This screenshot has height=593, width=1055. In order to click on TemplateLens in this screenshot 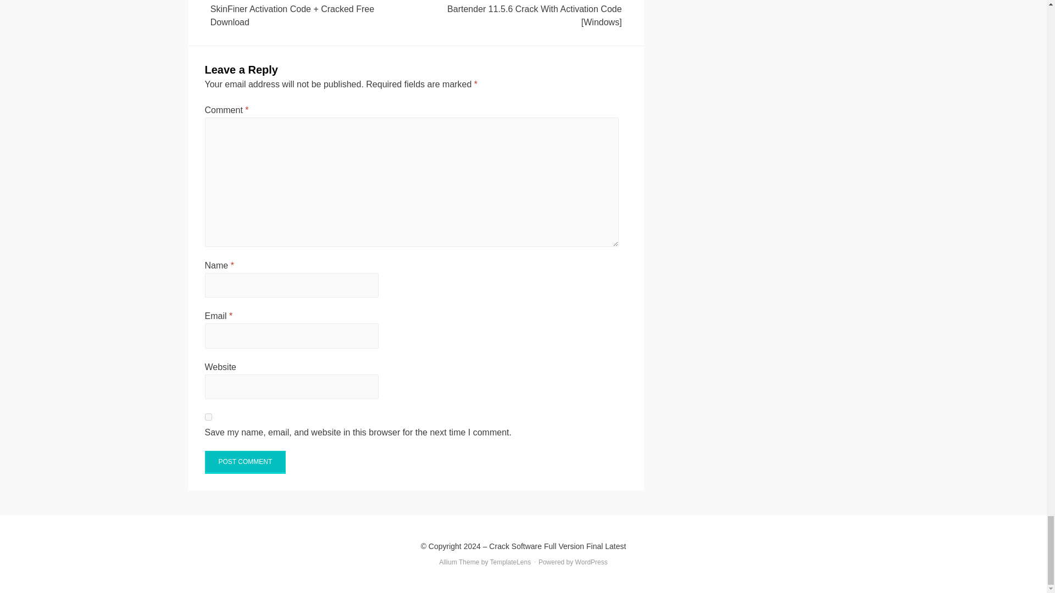, I will do `click(511, 562)`.